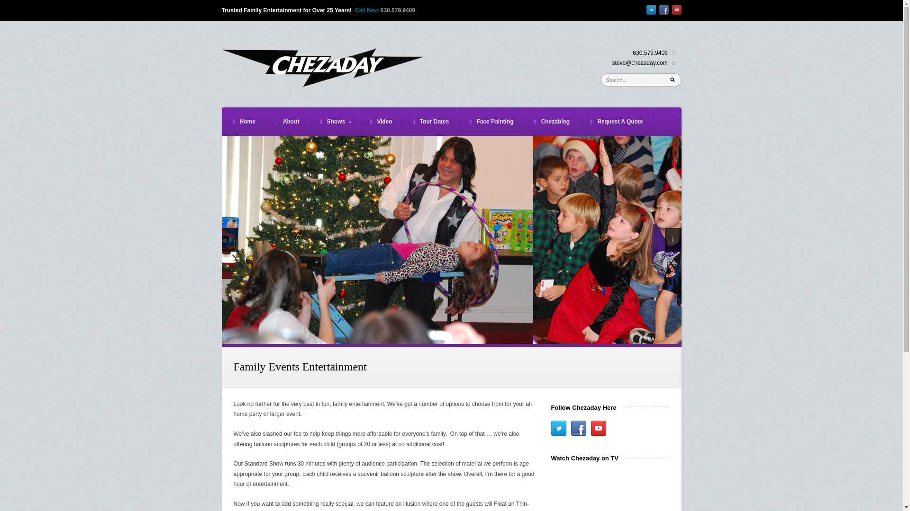 This screenshot has height=511, width=910. Describe the element at coordinates (397, 10) in the screenshot. I see `630.579.9409` at that location.